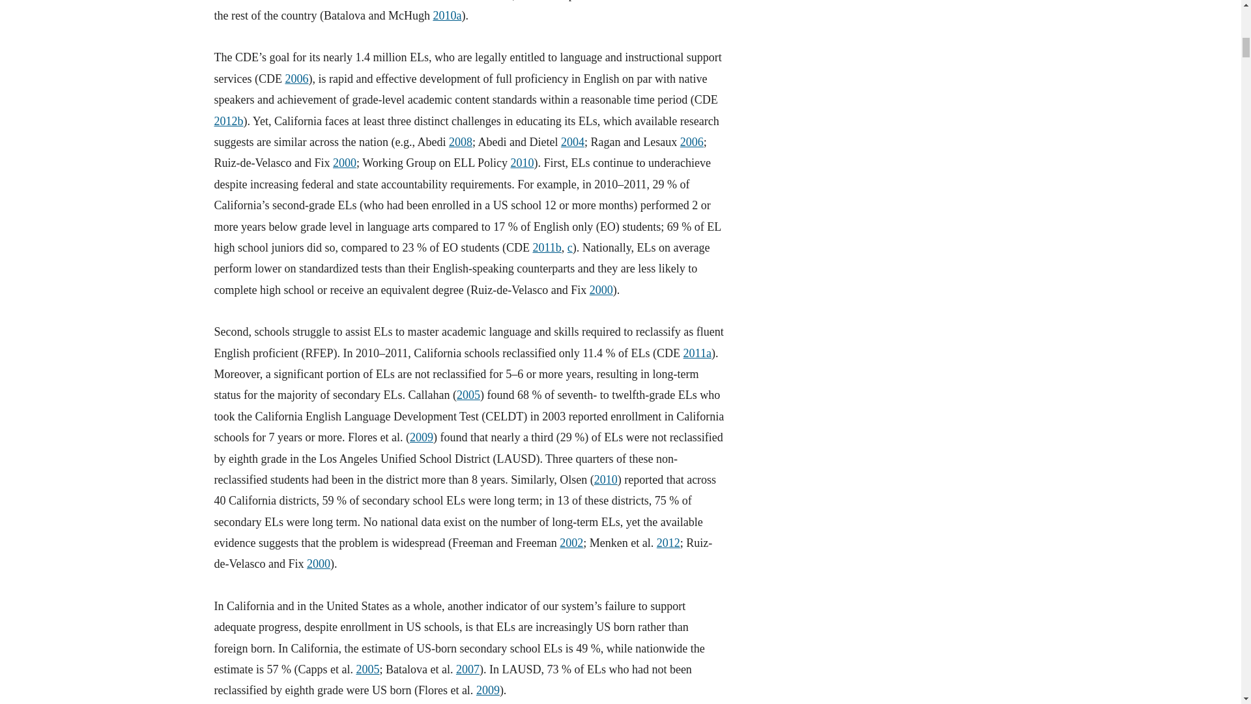  I want to click on 2004, so click(572, 142).